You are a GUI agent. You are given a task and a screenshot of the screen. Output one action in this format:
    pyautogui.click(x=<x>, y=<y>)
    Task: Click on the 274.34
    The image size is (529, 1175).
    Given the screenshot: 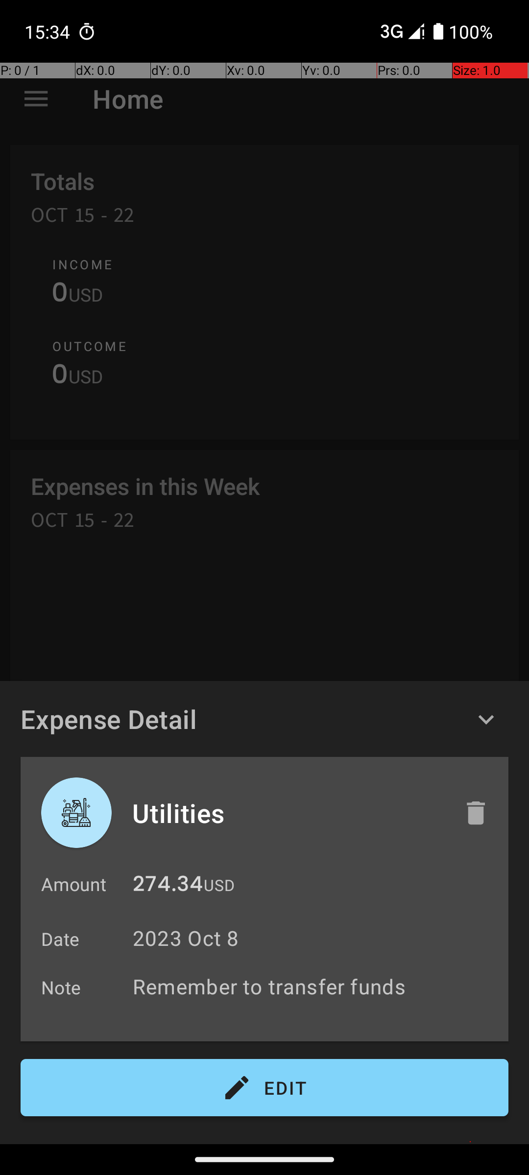 What is the action you would take?
    pyautogui.click(x=168, y=886)
    